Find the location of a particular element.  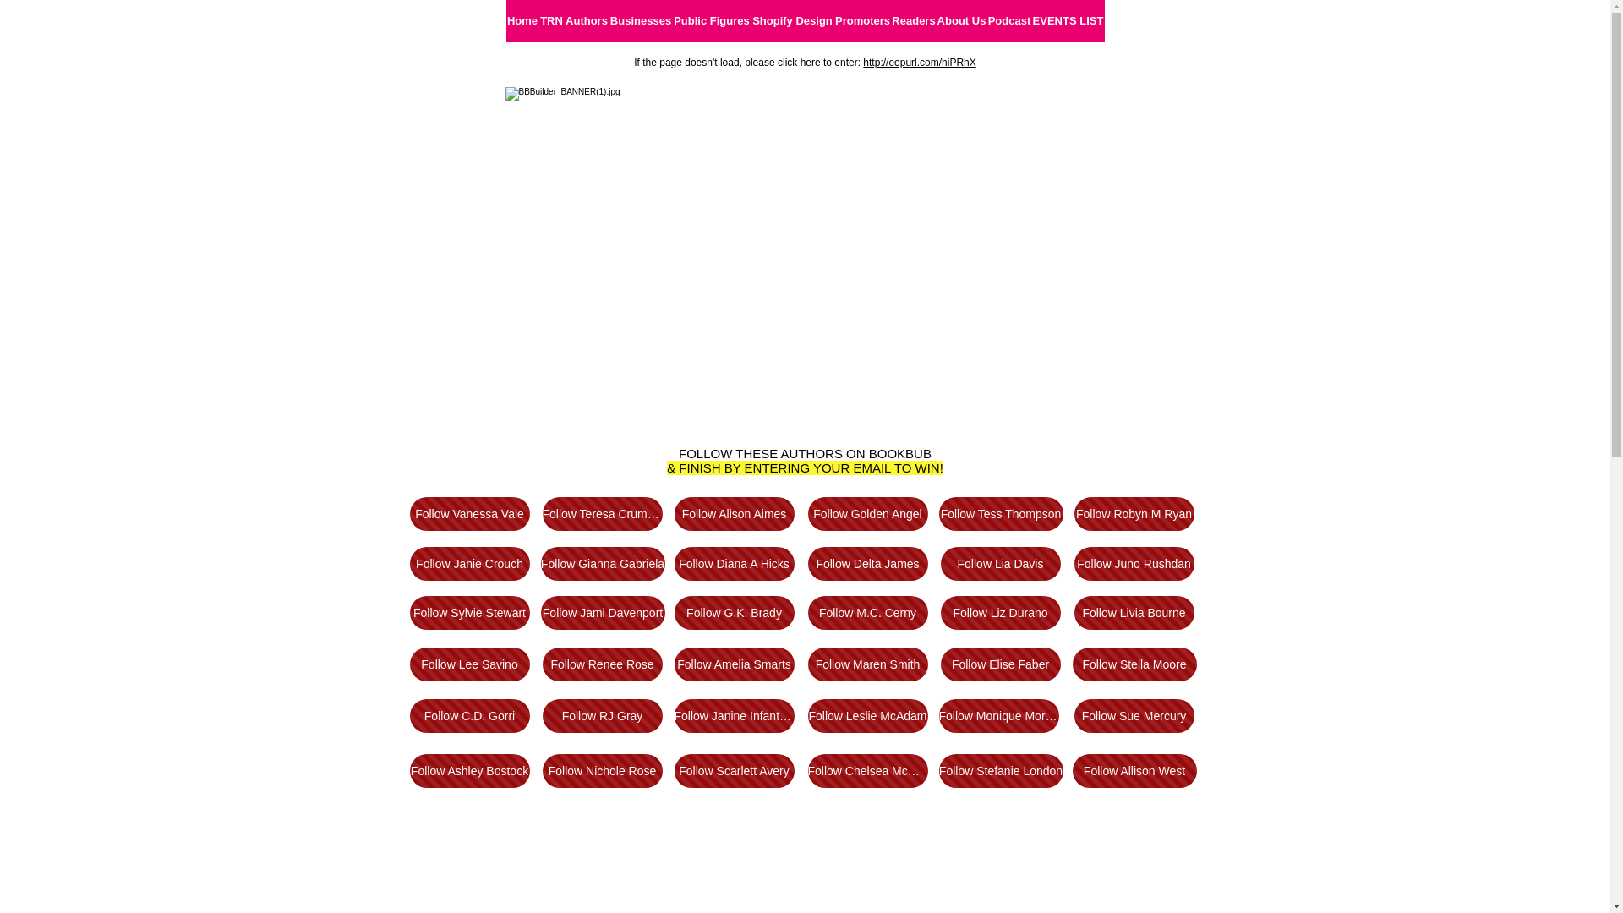

EVENTS LIST is located at coordinates (1068, 21).